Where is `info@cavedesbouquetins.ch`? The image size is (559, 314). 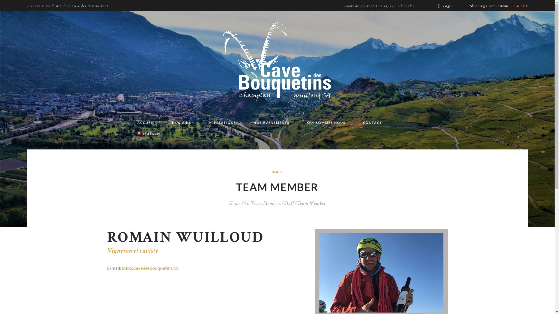 info@cavedesbouquetins.ch is located at coordinates (150, 268).